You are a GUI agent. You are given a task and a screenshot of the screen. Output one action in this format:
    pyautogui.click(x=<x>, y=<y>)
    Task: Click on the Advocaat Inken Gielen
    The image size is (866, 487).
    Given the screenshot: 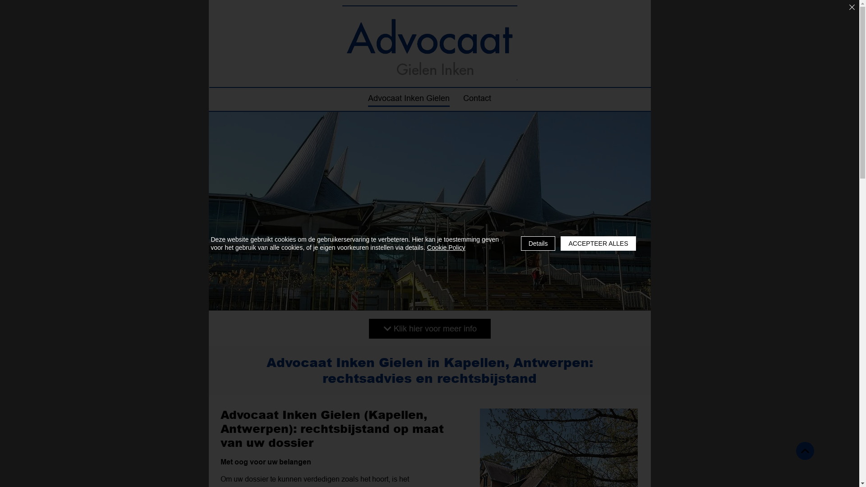 What is the action you would take?
    pyautogui.click(x=409, y=99)
    